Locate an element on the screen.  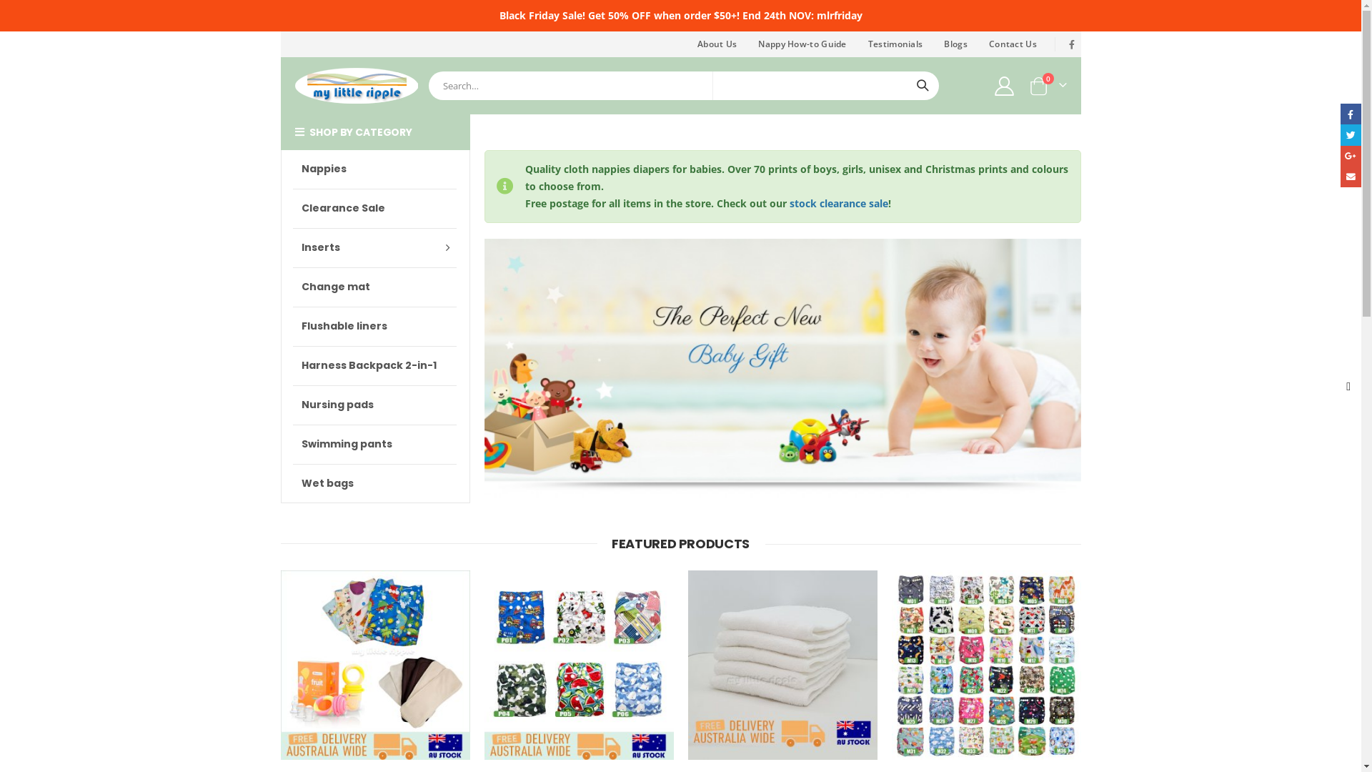
Clearance Sale is located at coordinates (374, 208).